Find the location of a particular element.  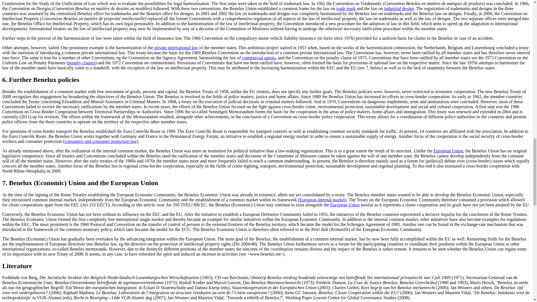

European Union is located at coordinates (345, 205).